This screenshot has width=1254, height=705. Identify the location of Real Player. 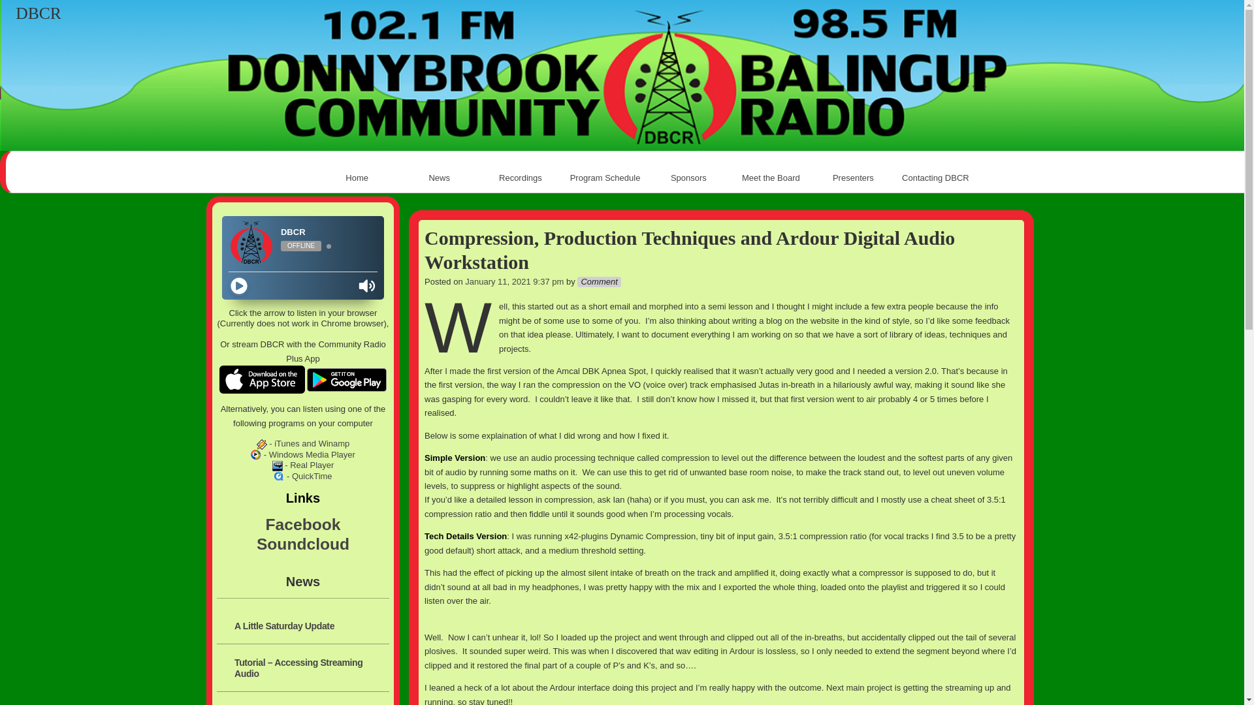
(278, 466).